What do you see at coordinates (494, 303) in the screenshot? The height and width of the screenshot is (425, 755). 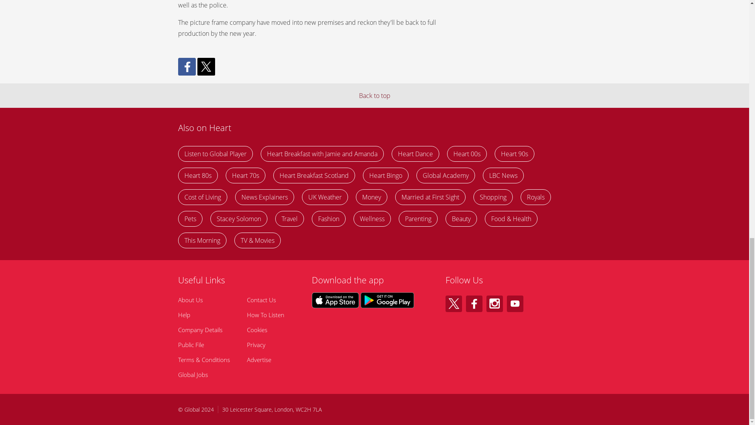 I see `Follow Heart on Instagram` at bounding box center [494, 303].